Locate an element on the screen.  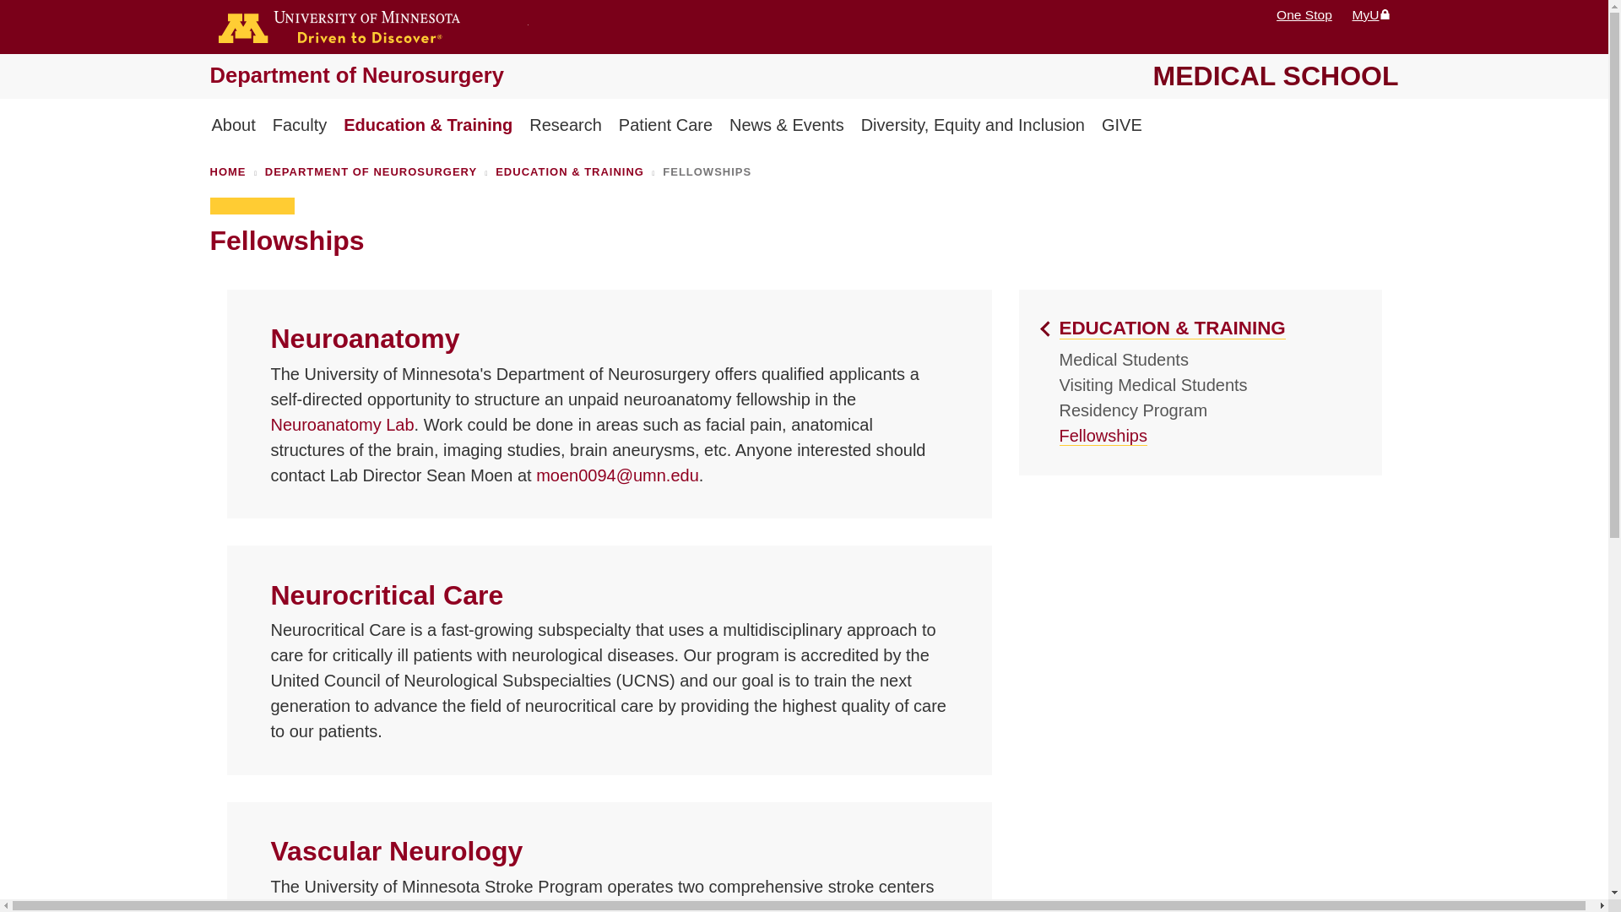
Patient Care is located at coordinates (665, 127).